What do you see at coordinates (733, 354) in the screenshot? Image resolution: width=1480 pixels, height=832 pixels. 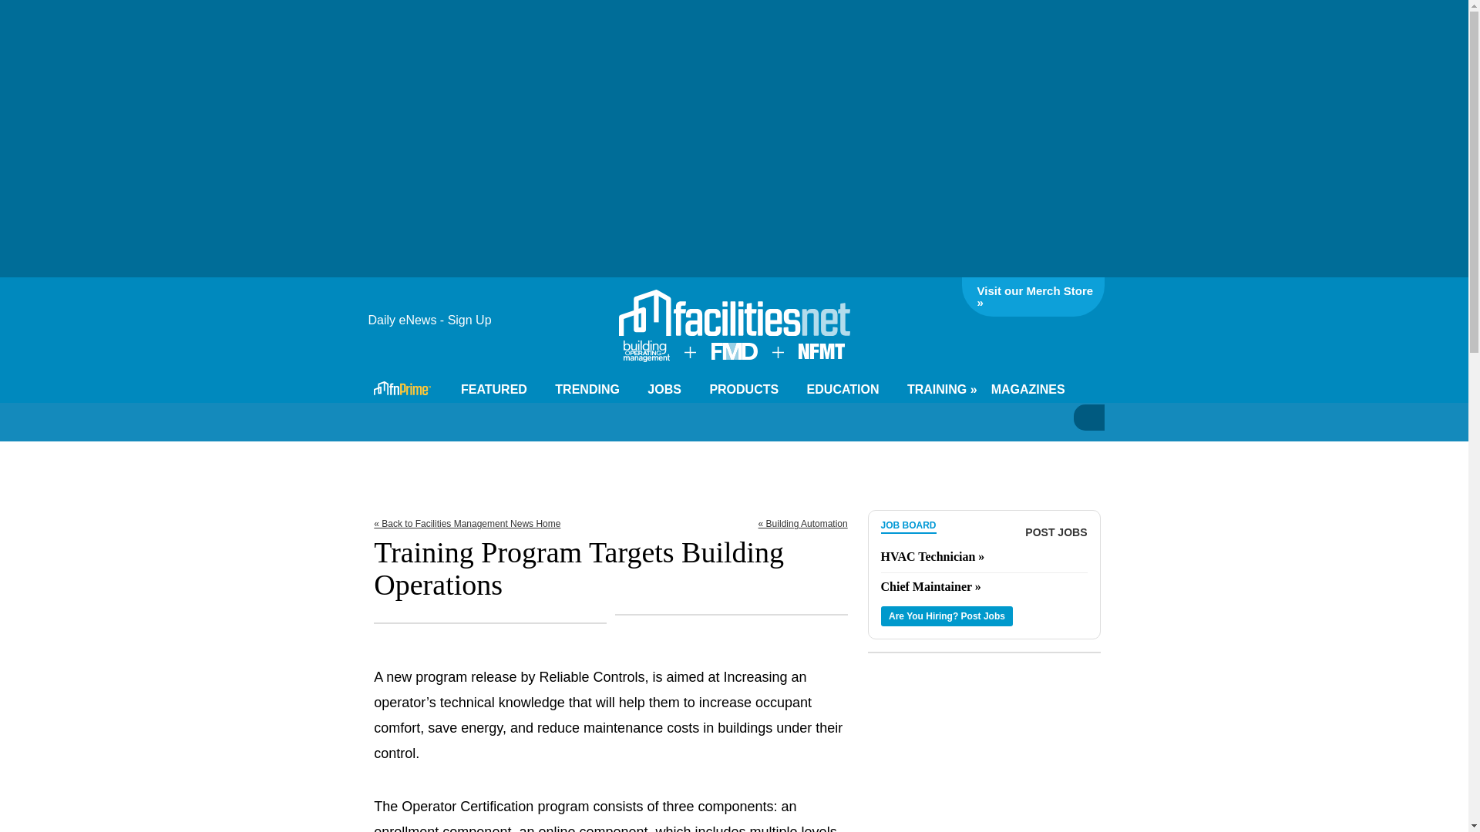 I see `FMD` at bounding box center [733, 354].